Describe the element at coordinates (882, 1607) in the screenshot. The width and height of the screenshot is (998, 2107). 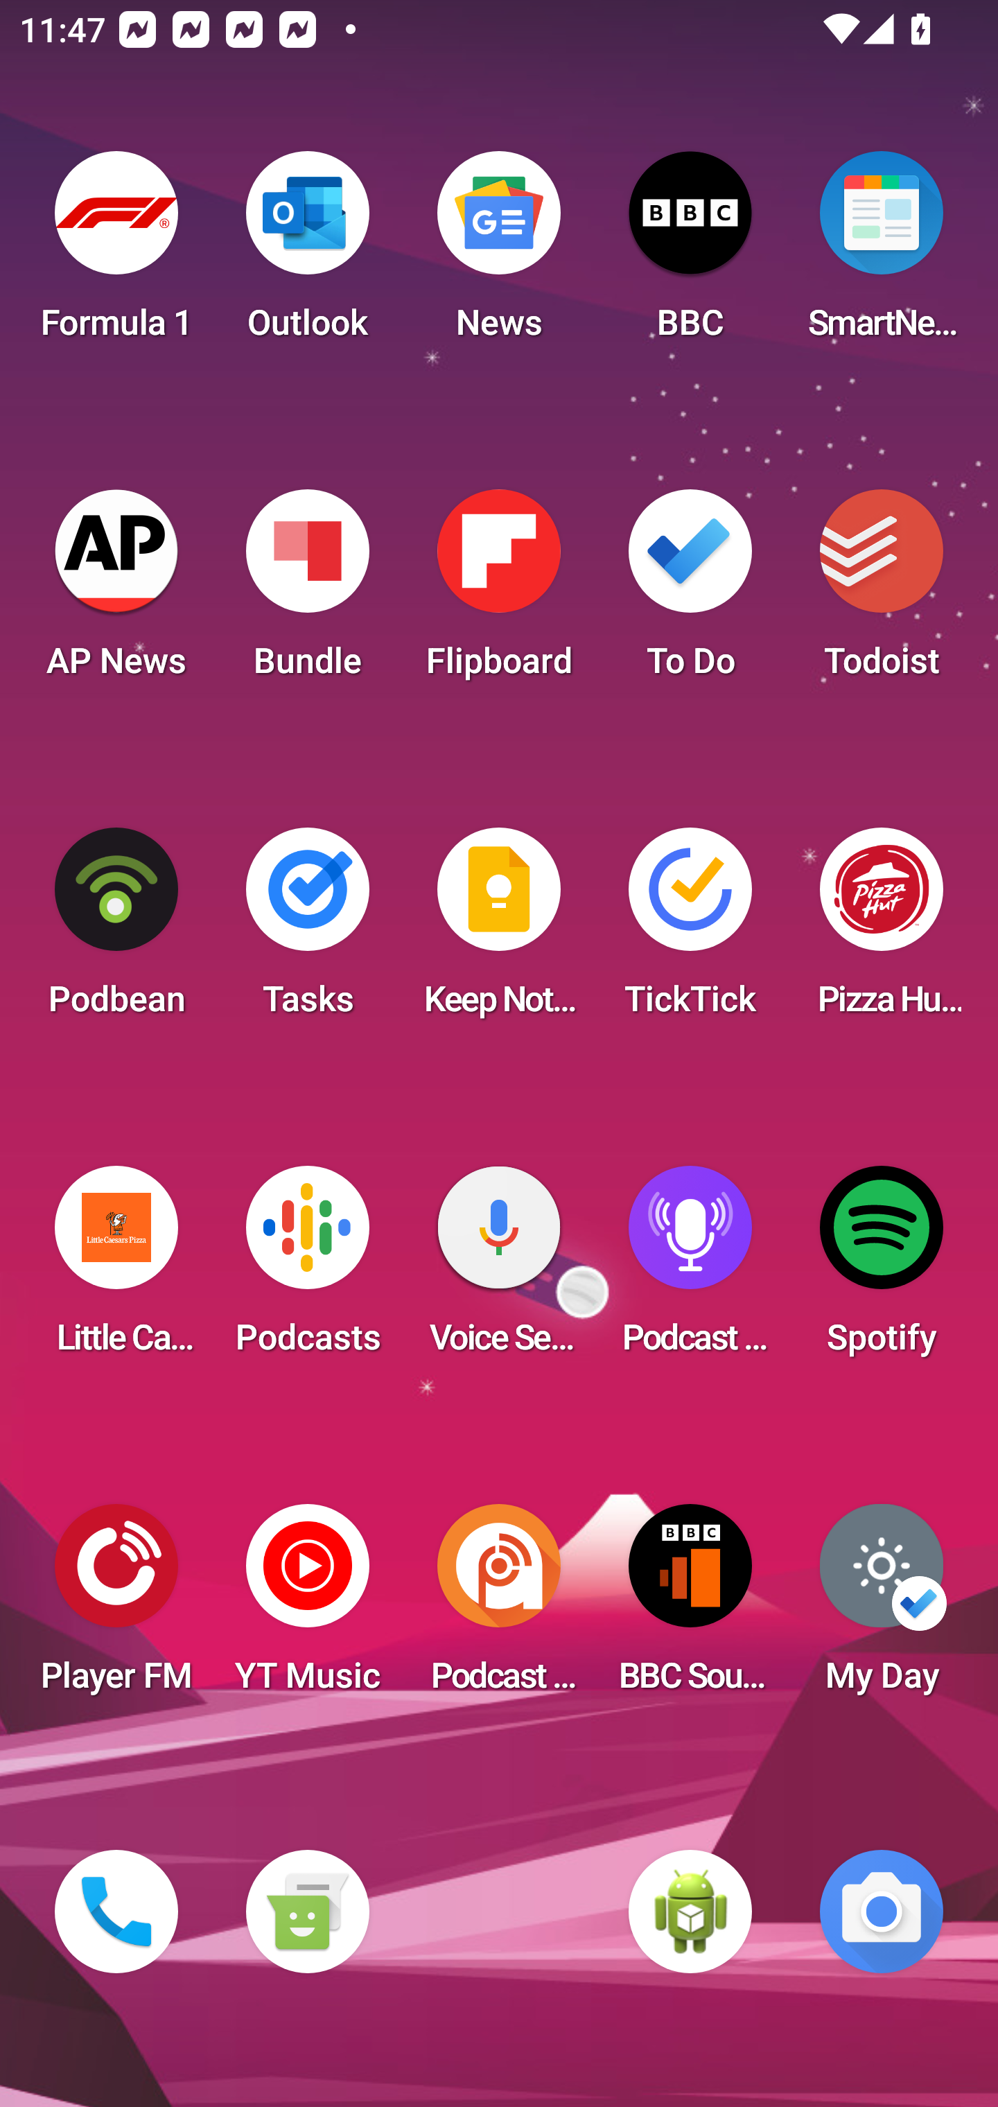
I see `My Day` at that location.